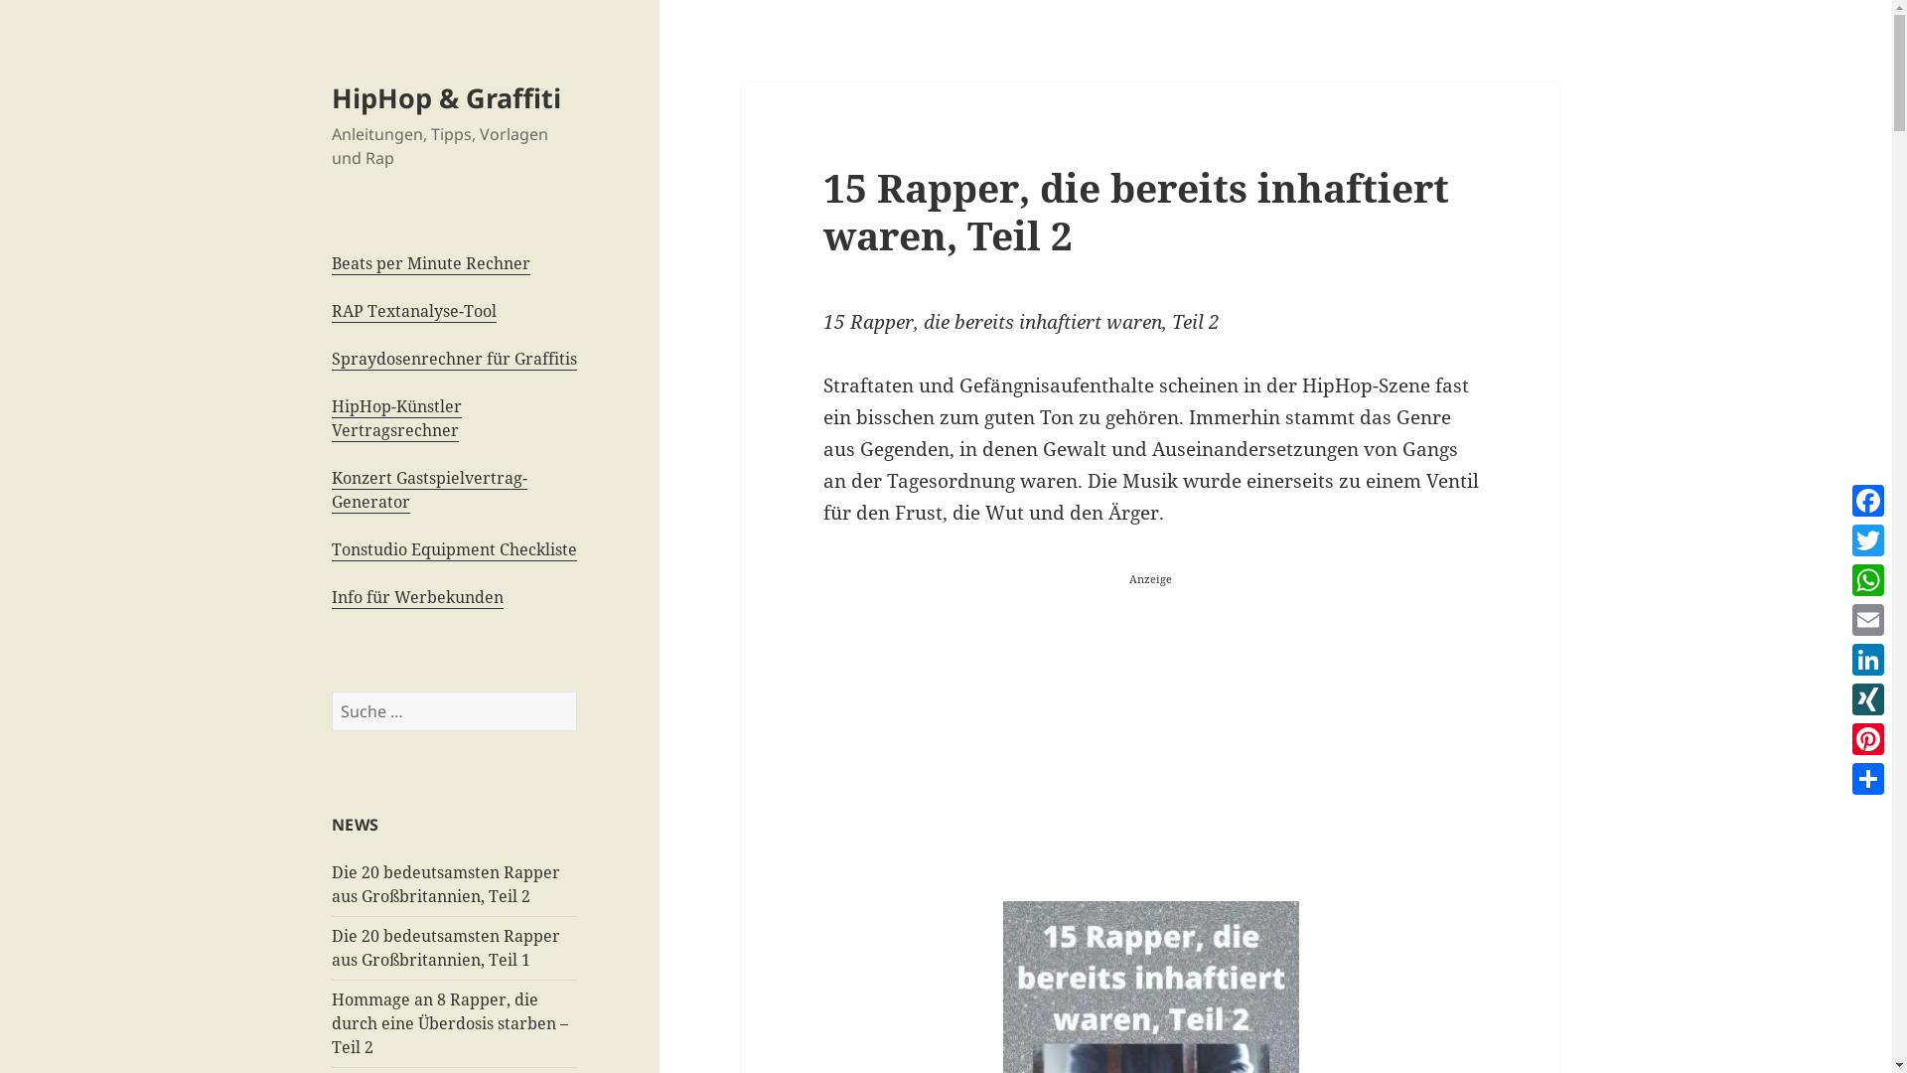 This screenshot has width=1907, height=1073. What do you see at coordinates (1151, 732) in the screenshot?
I see `Advertisement` at bounding box center [1151, 732].